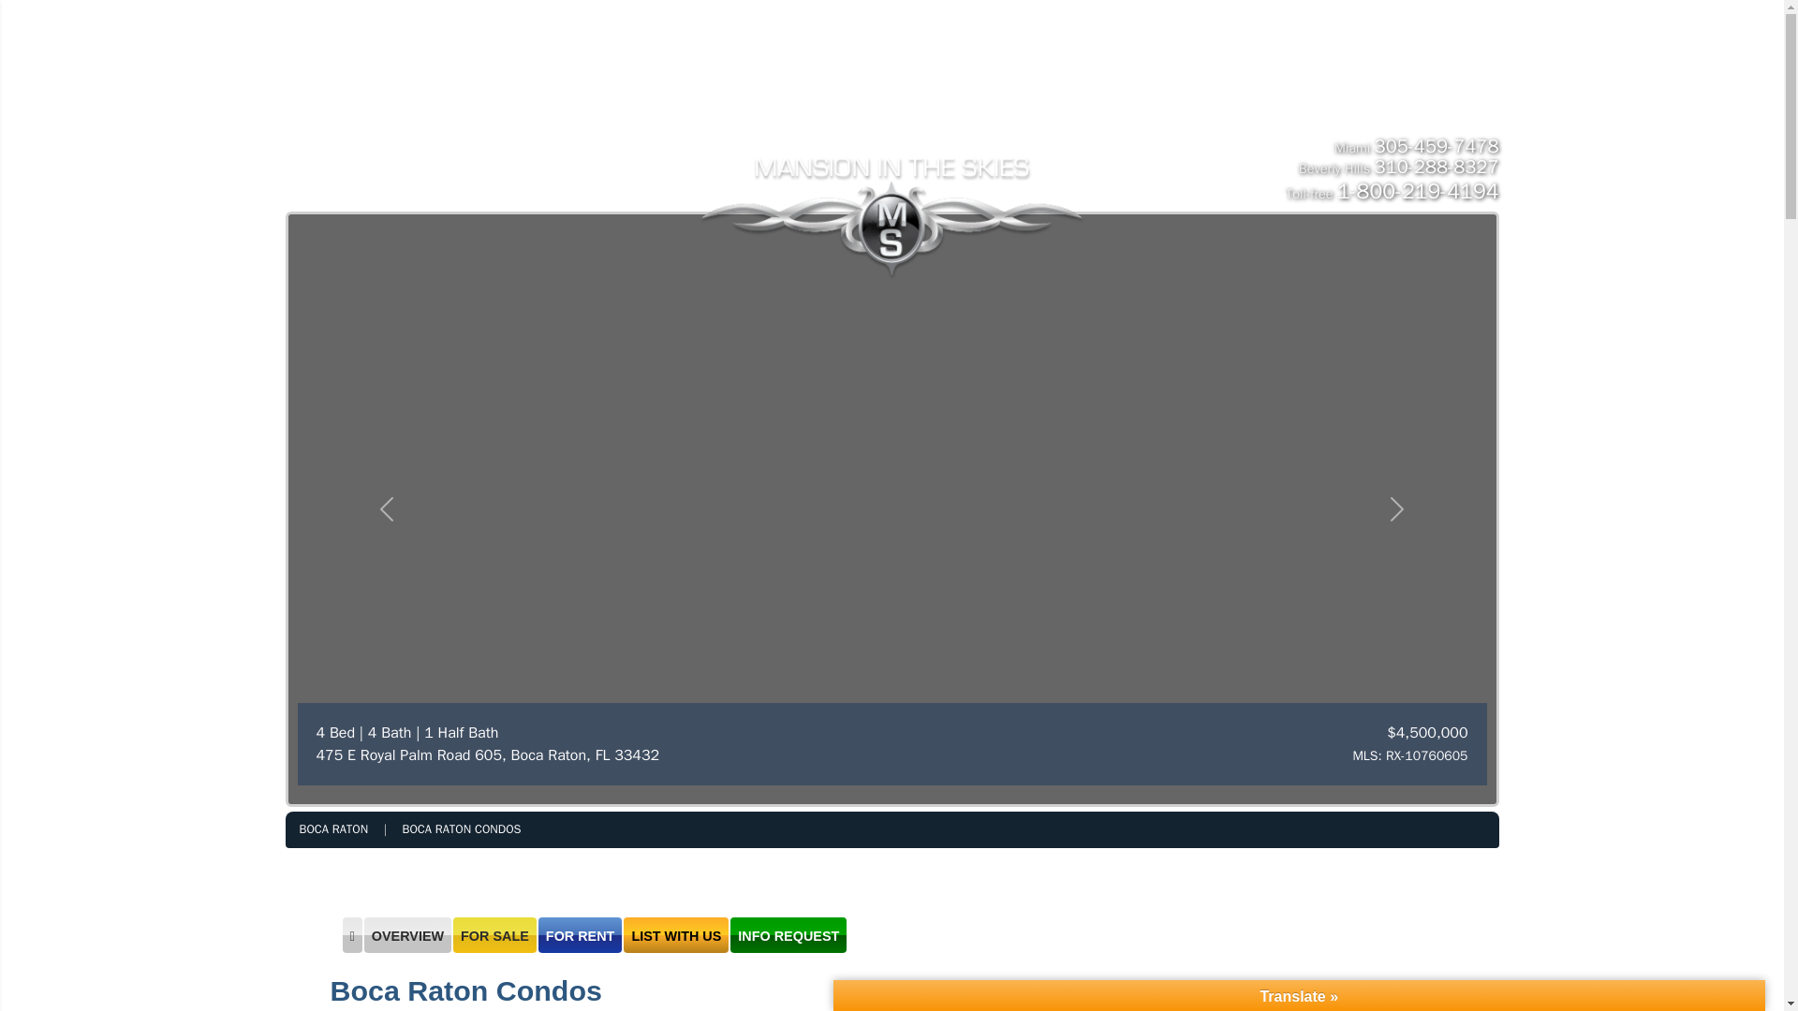 This screenshot has height=1011, width=1798. Describe the element at coordinates (1437, 167) in the screenshot. I see `310-288-8327` at that location.